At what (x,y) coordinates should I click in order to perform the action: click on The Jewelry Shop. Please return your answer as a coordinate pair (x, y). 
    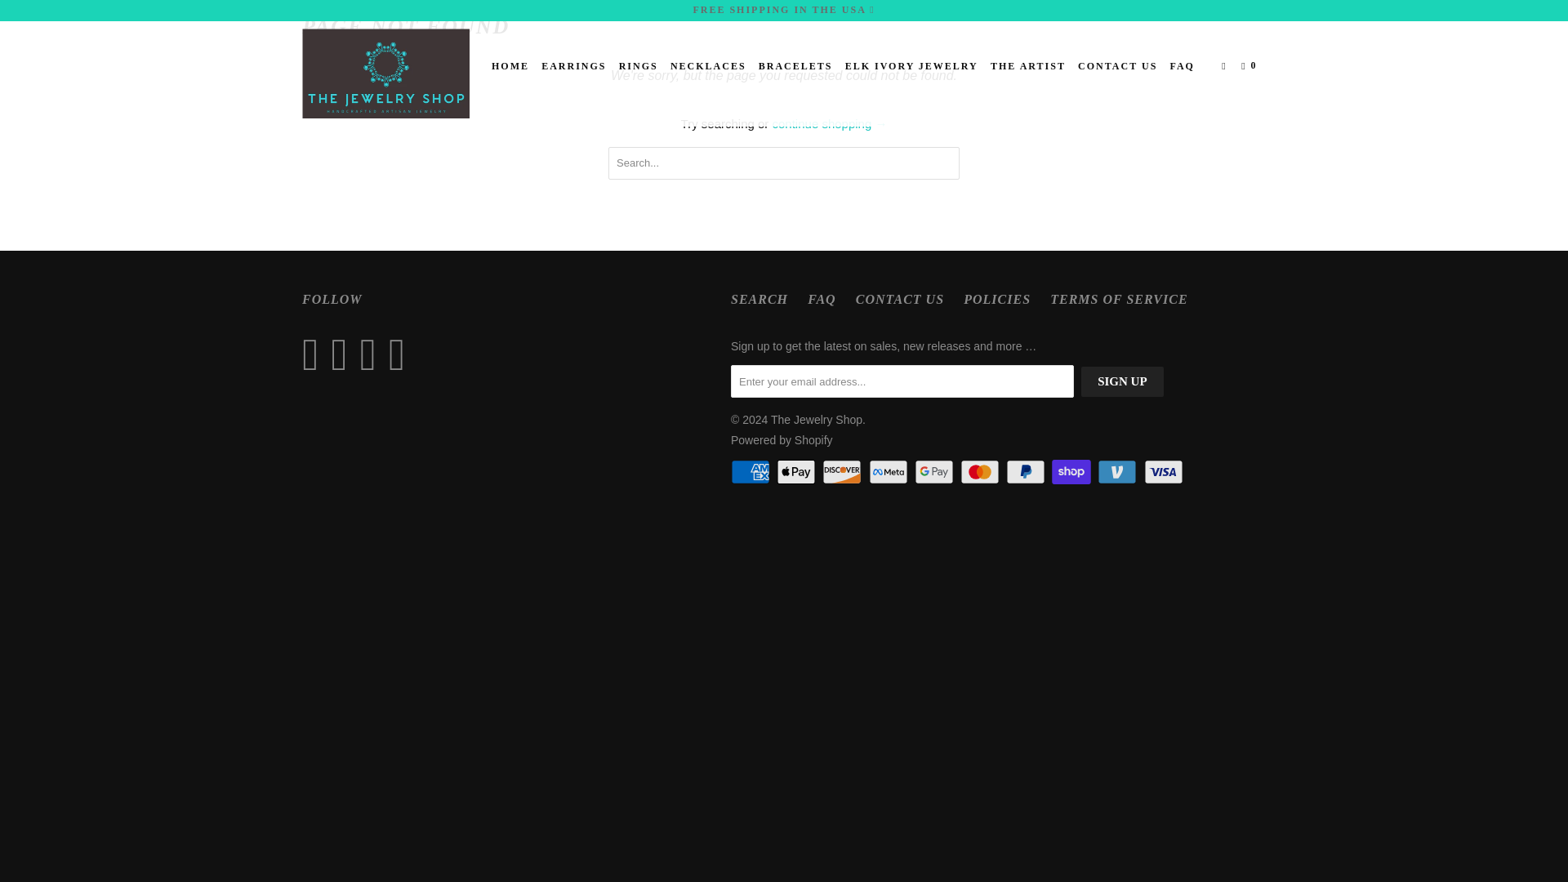
    Looking at the image, I should click on (817, 420).